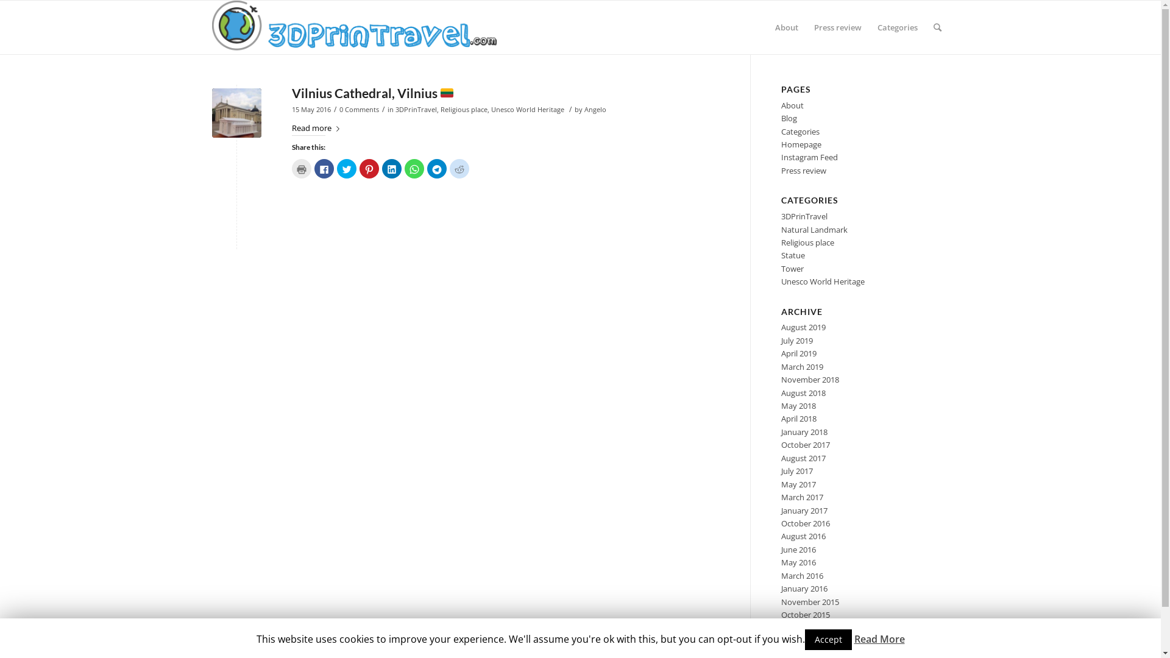 Image resolution: width=1170 pixels, height=658 pixels. I want to click on About, so click(786, 27).